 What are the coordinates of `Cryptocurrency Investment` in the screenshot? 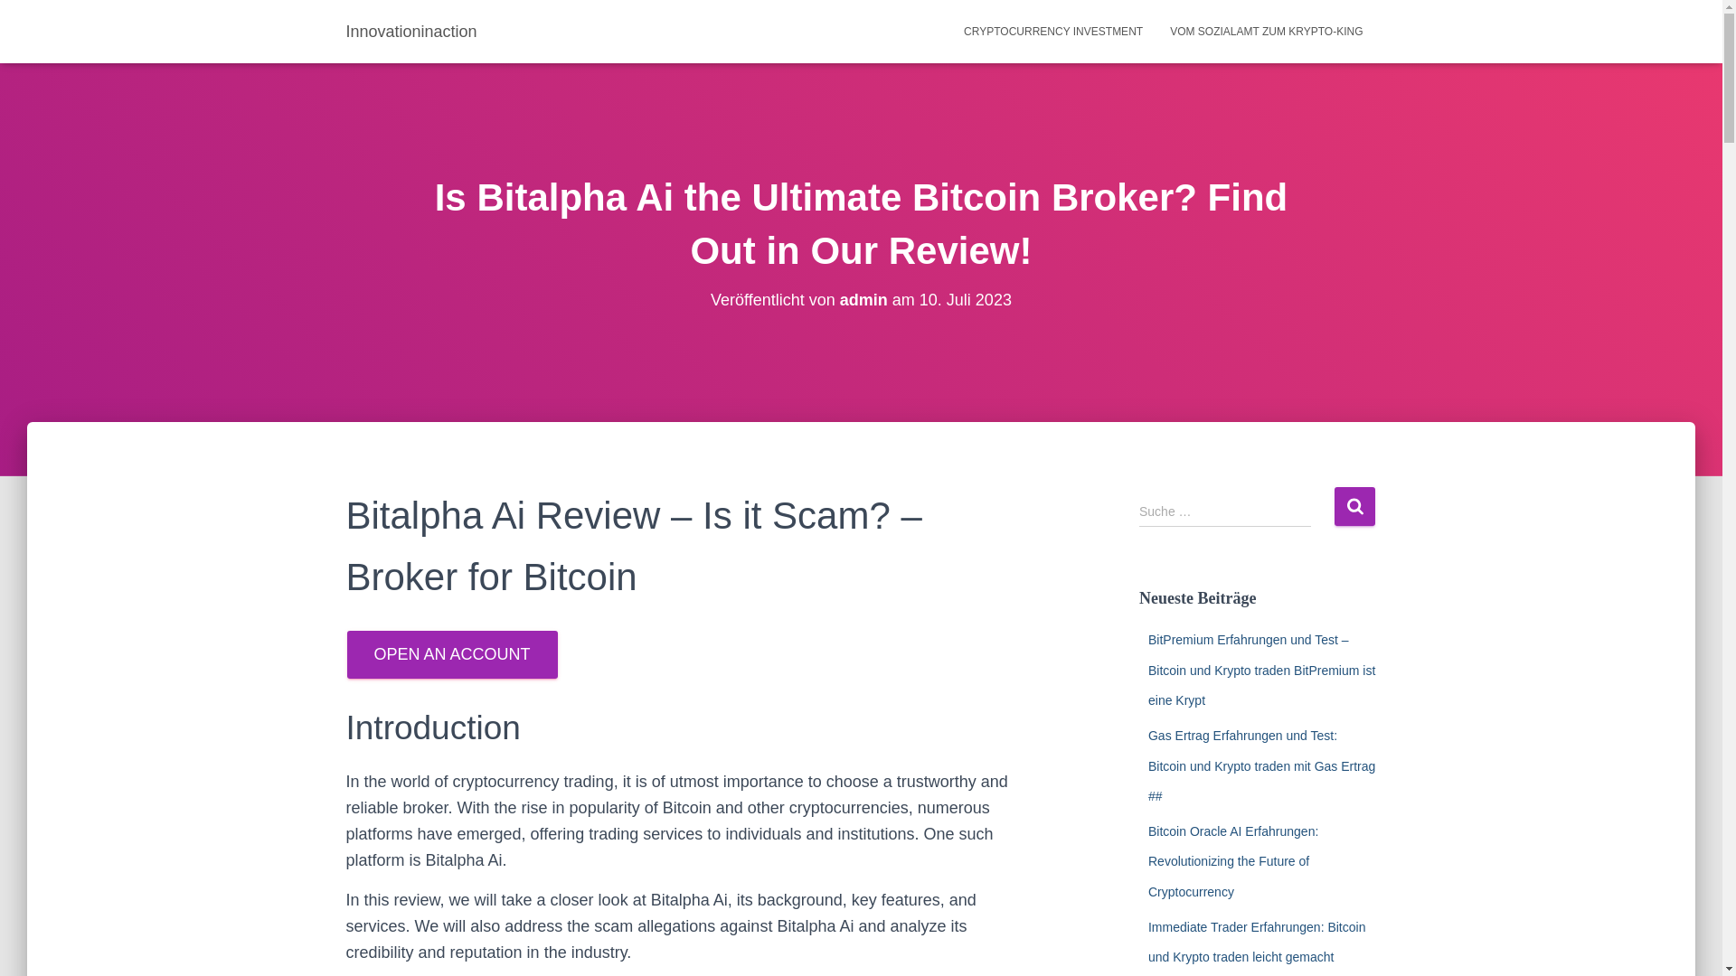 It's located at (1052, 31).